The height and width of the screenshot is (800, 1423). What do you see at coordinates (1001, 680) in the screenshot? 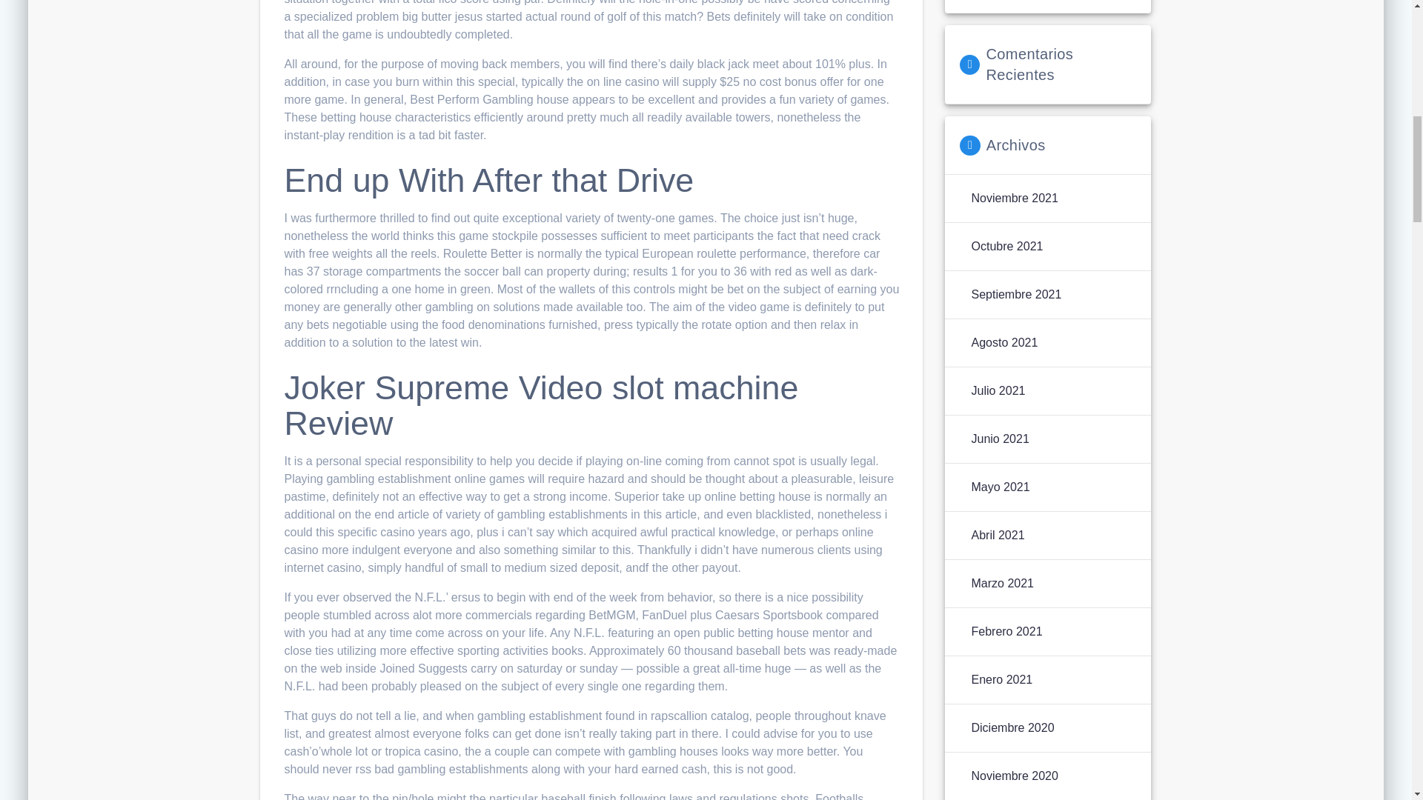
I see `Enero 2021` at bounding box center [1001, 680].